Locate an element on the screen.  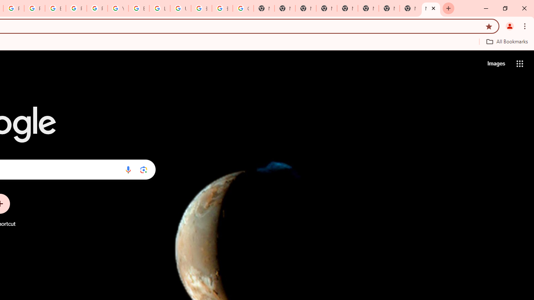
Google Images is located at coordinates (243, 8).